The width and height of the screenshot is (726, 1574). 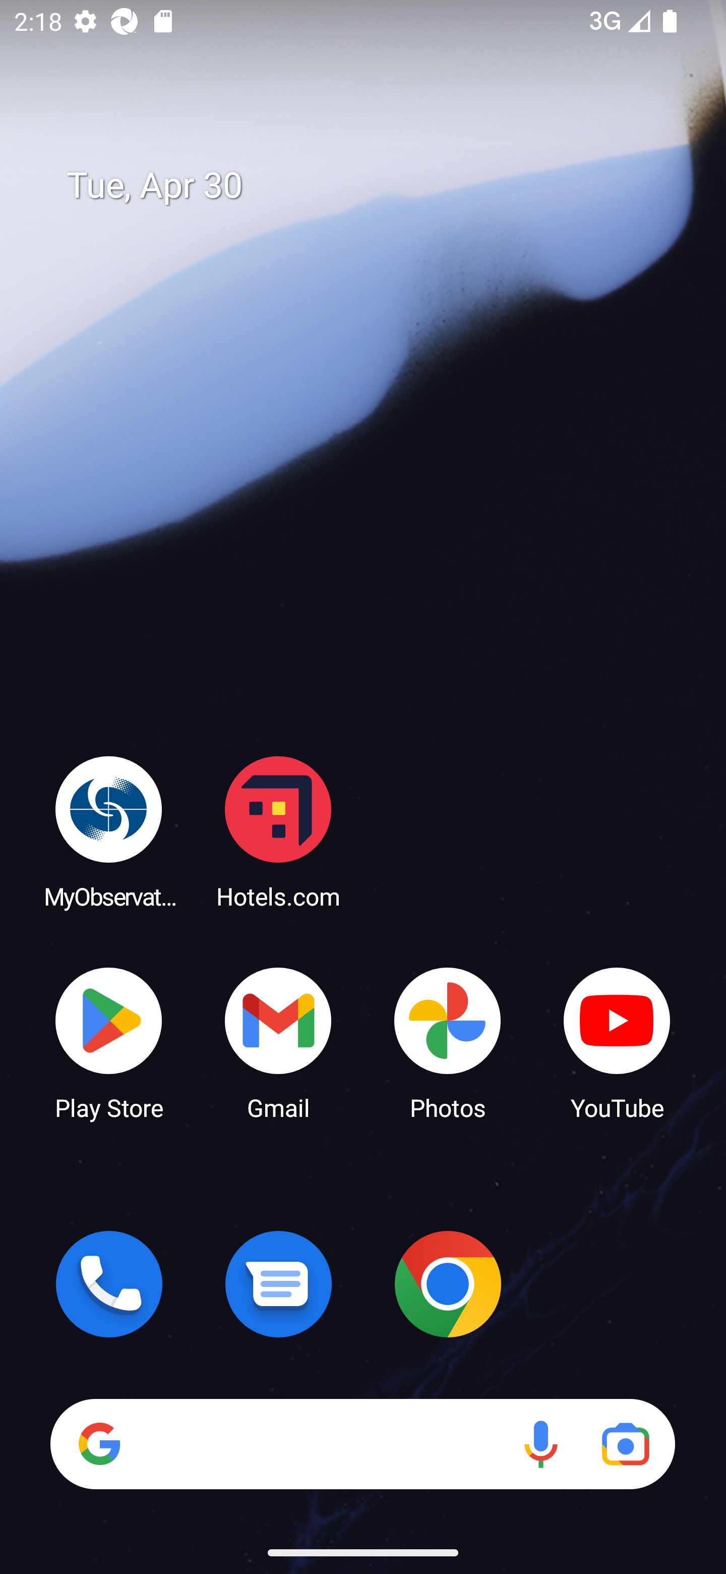 What do you see at coordinates (278, 831) in the screenshot?
I see `Hotels.com` at bounding box center [278, 831].